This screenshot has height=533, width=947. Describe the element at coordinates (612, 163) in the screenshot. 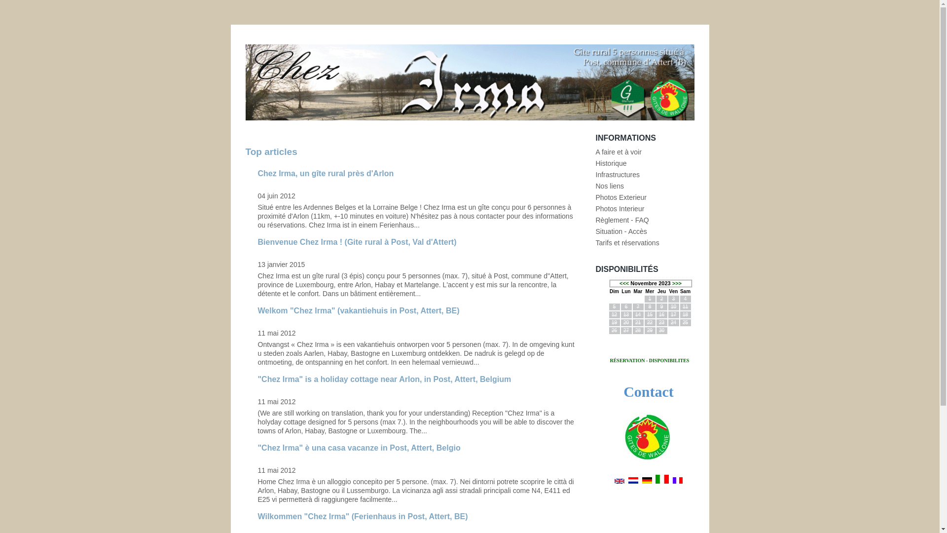

I see `Historique` at that location.